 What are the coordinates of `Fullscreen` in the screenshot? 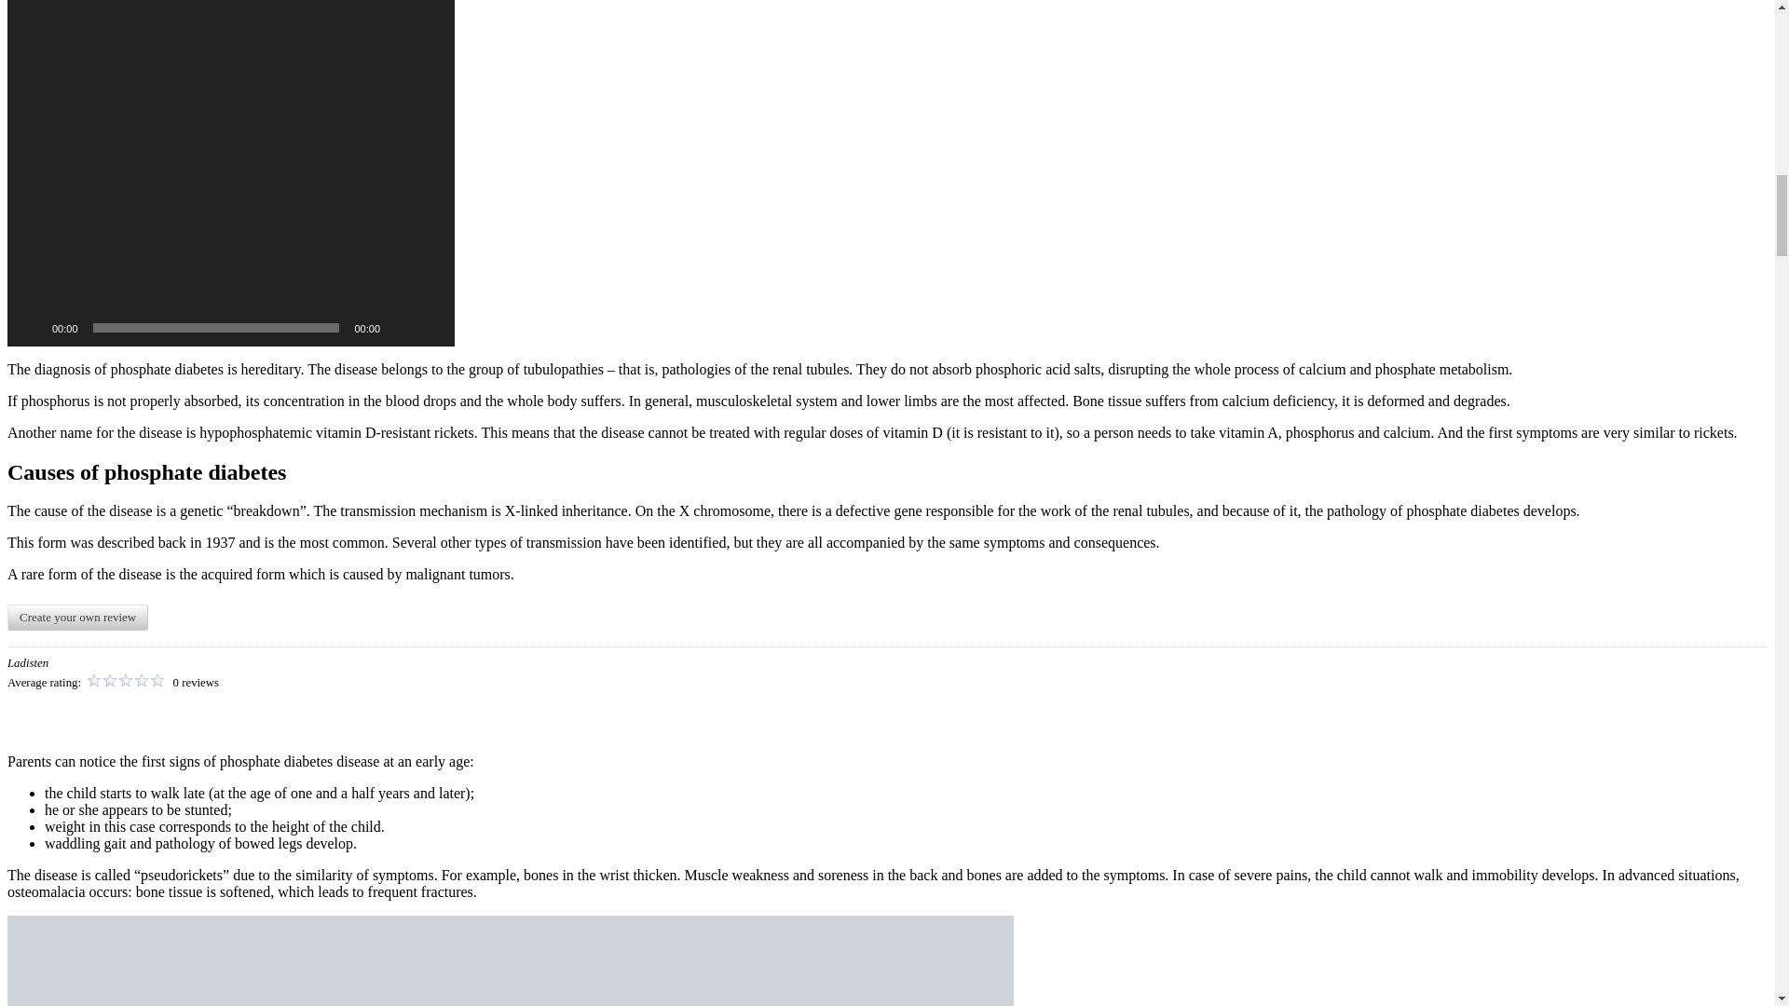 It's located at (430, 328).